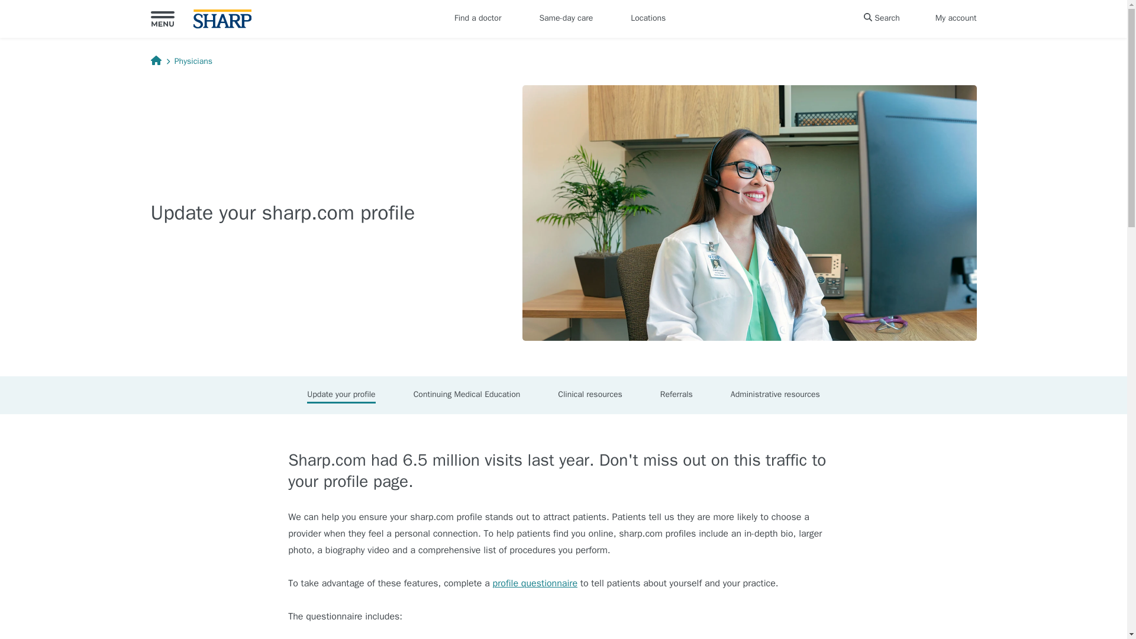 The width and height of the screenshot is (1136, 639). What do you see at coordinates (477, 19) in the screenshot?
I see `Find a doctor` at bounding box center [477, 19].